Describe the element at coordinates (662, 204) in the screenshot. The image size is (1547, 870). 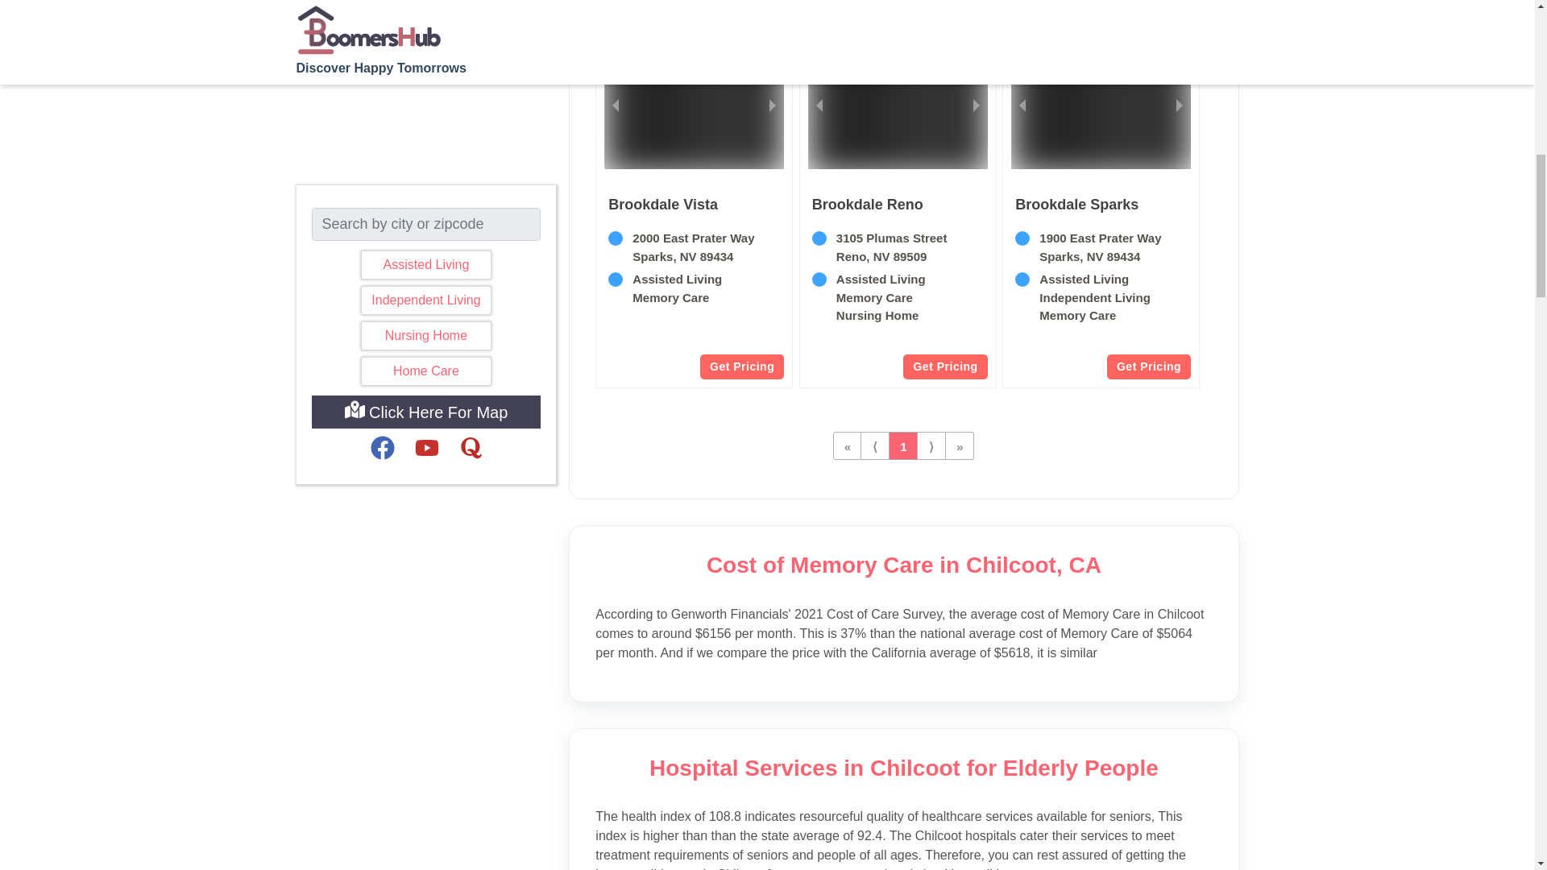
I see `Brookdale Vista,Sparks,NV` at that location.